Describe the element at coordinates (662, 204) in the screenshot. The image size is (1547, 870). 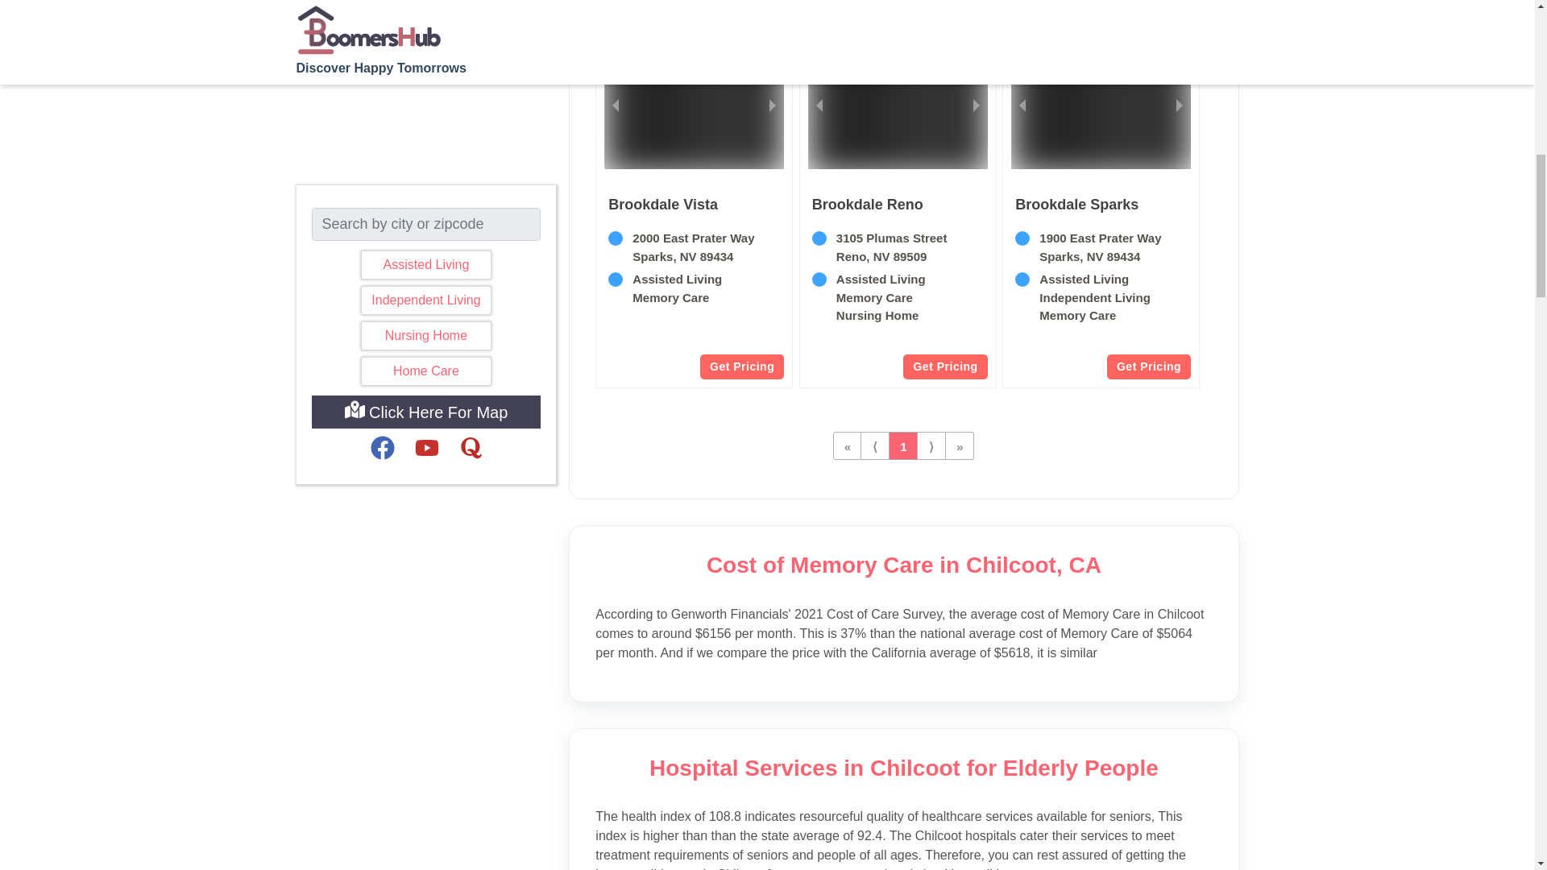
I see `Brookdale Vista,Sparks,NV` at that location.